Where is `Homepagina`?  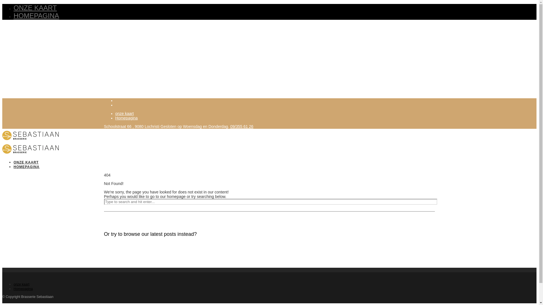
Homepagina is located at coordinates (127, 118).